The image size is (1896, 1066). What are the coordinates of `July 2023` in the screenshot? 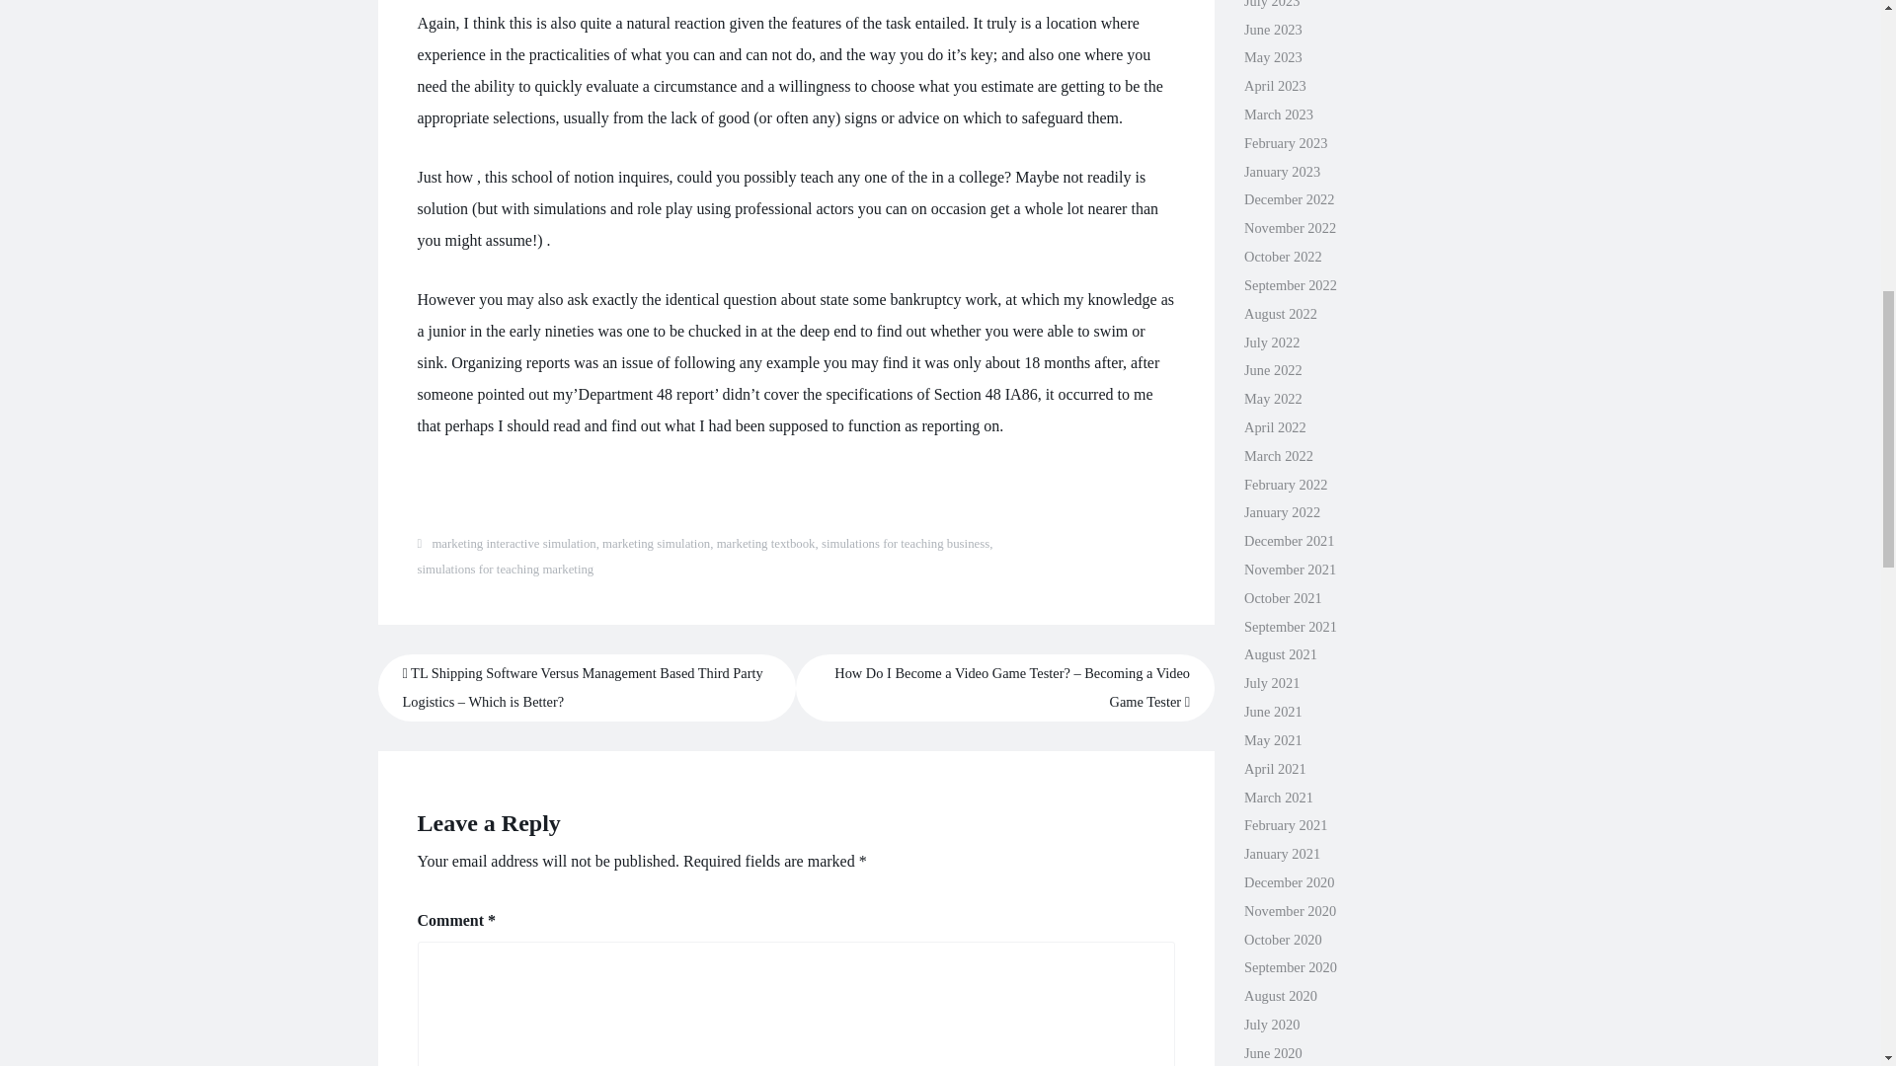 It's located at (1271, 4).